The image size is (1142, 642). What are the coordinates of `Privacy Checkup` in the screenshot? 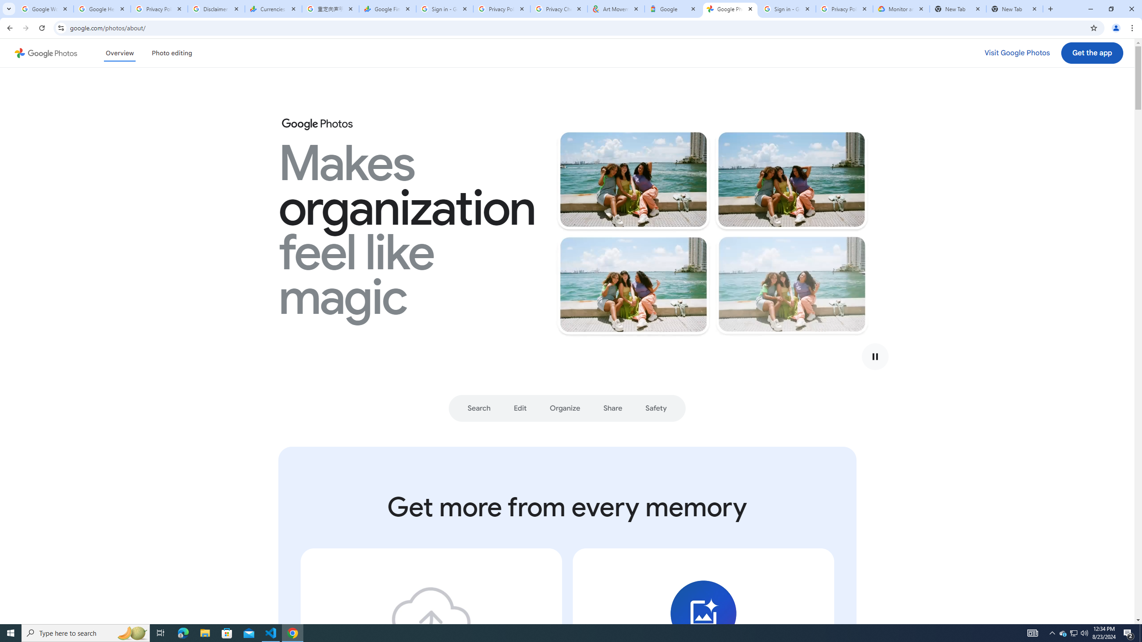 It's located at (559, 9).